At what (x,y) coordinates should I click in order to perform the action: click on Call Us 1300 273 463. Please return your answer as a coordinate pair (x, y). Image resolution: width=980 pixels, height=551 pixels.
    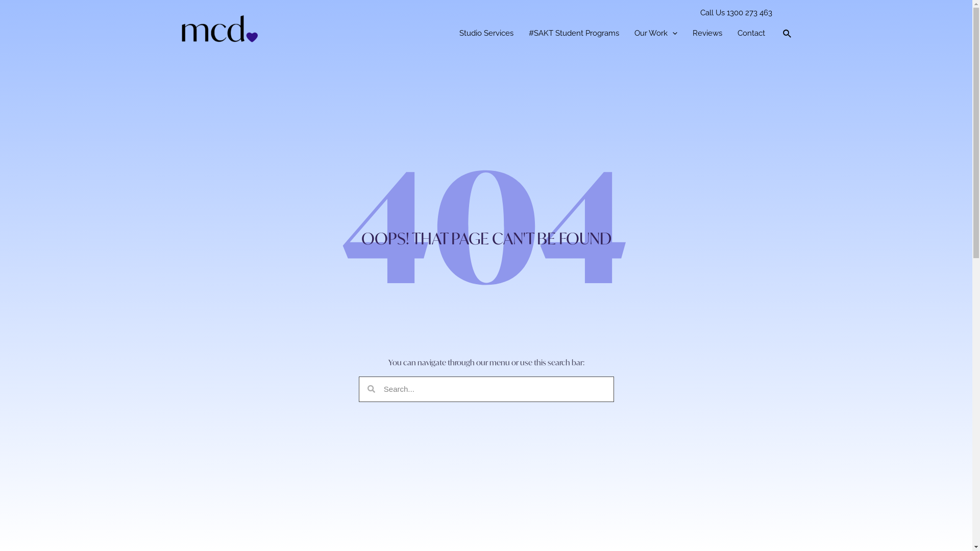
    Looking at the image, I should click on (736, 13).